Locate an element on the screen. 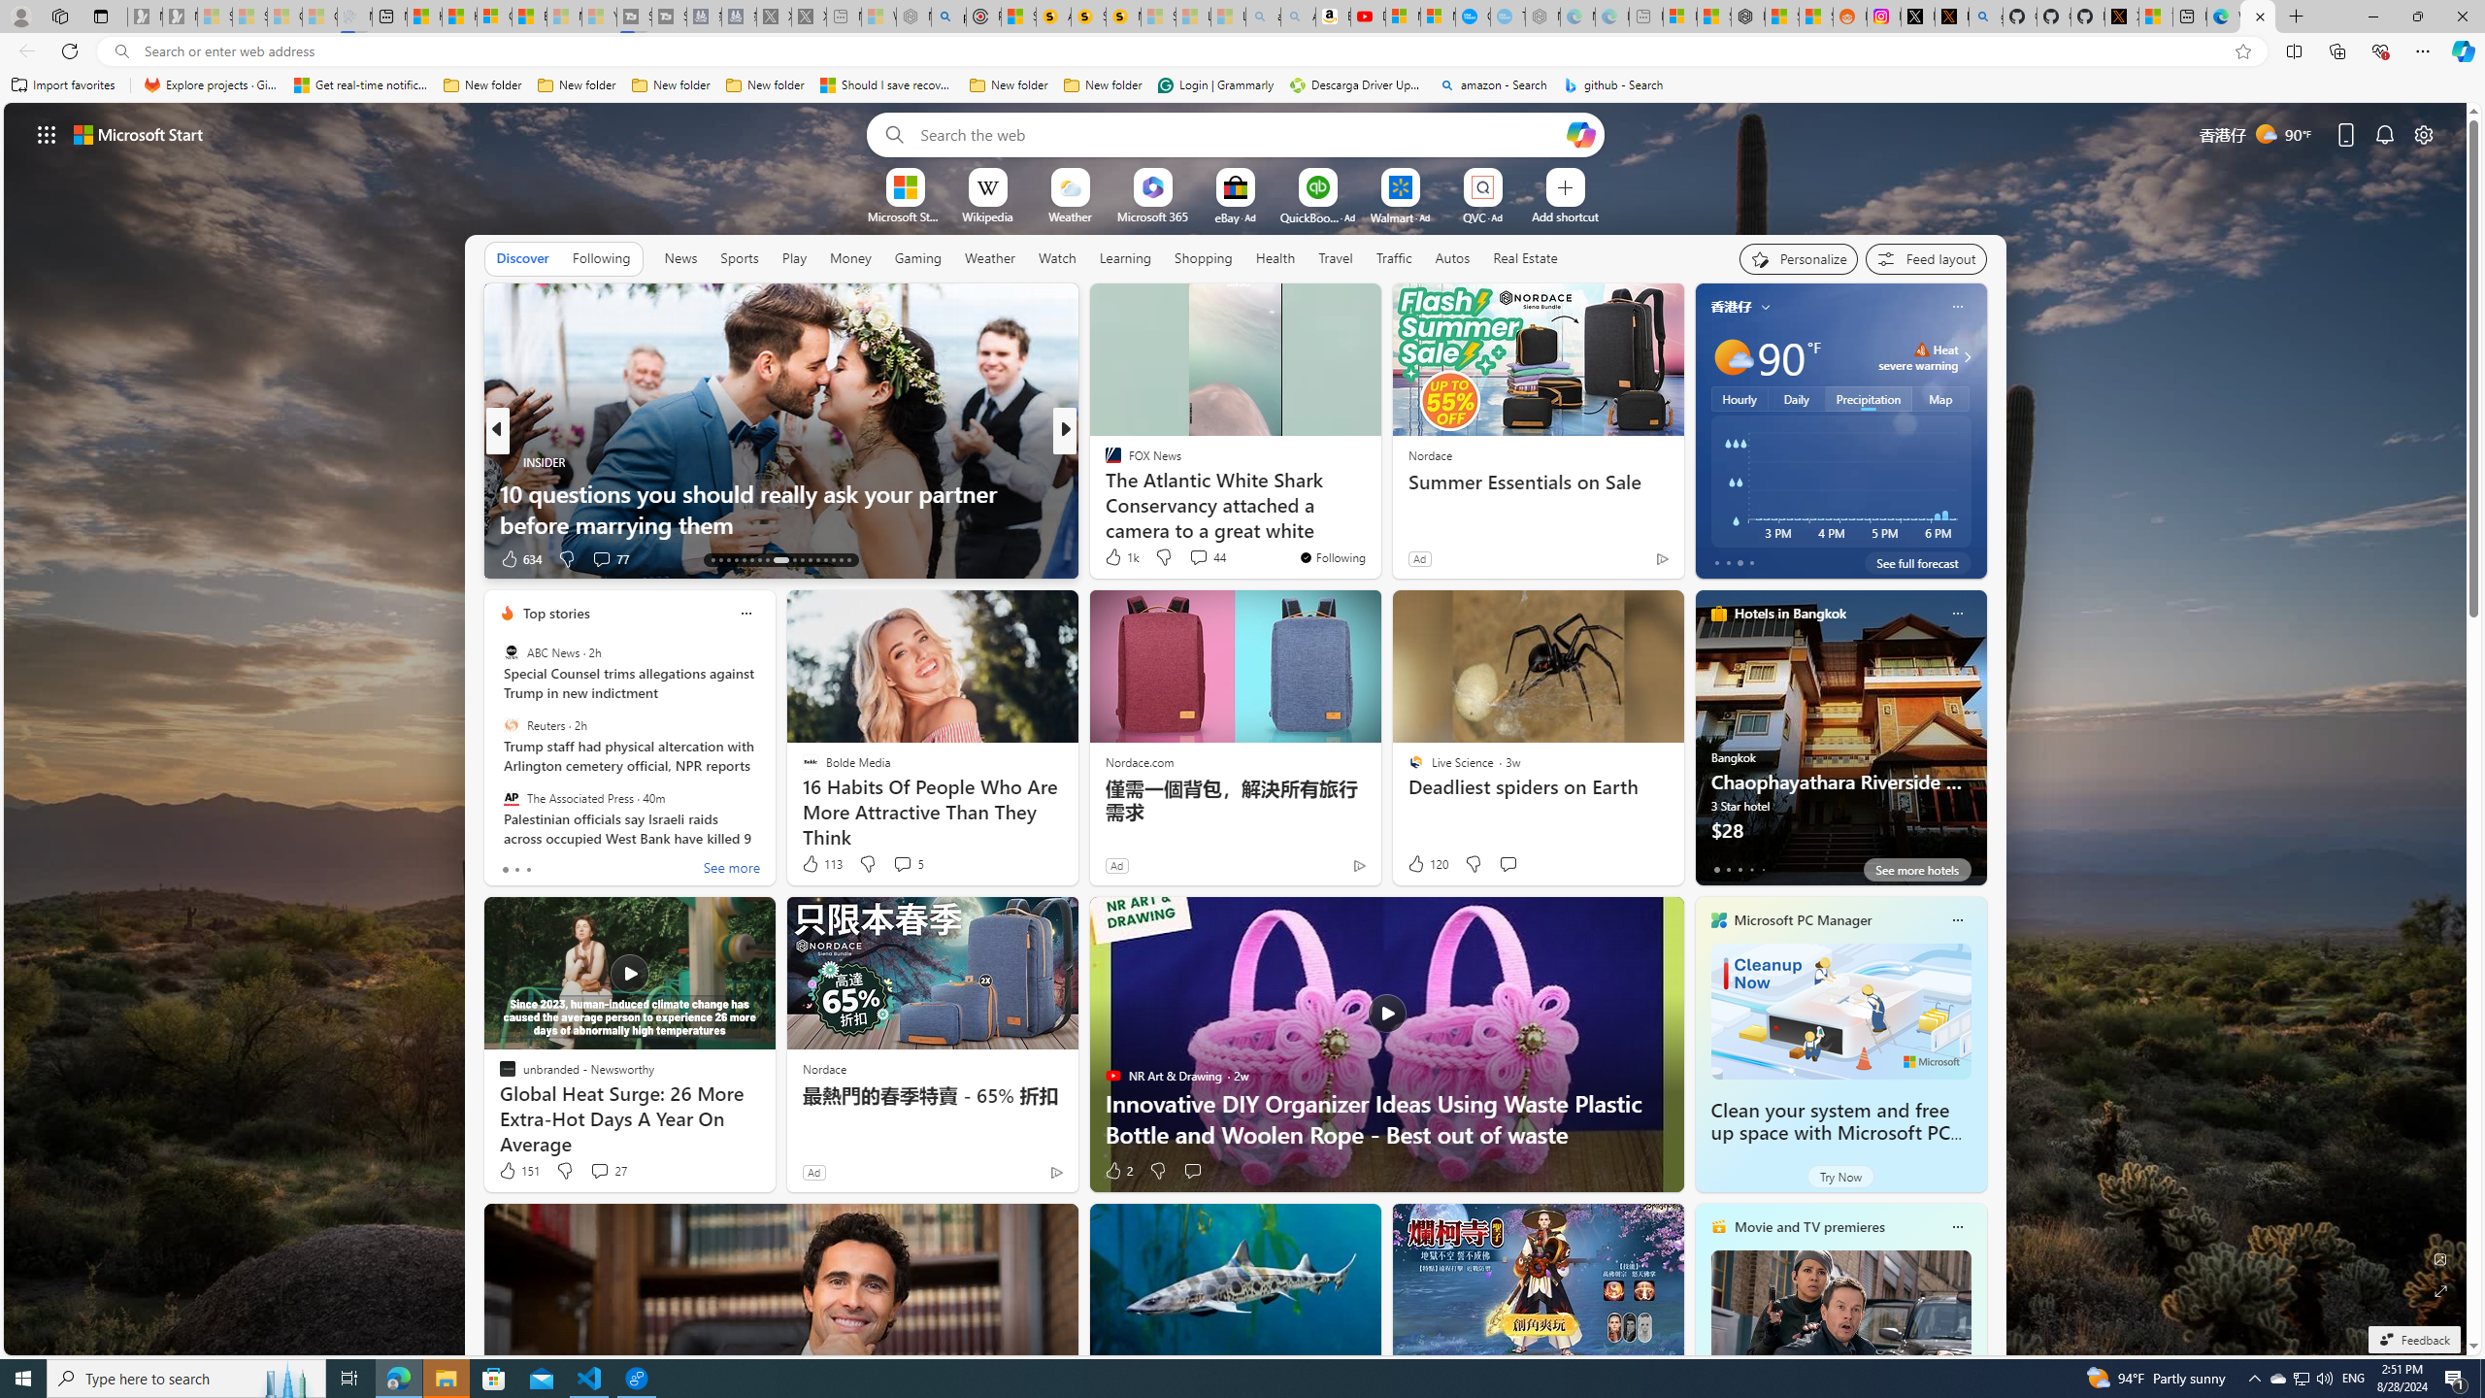 This screenshot has height=1398, width=2485. View comments 27 Comment is located at coordinates (598, 1171).